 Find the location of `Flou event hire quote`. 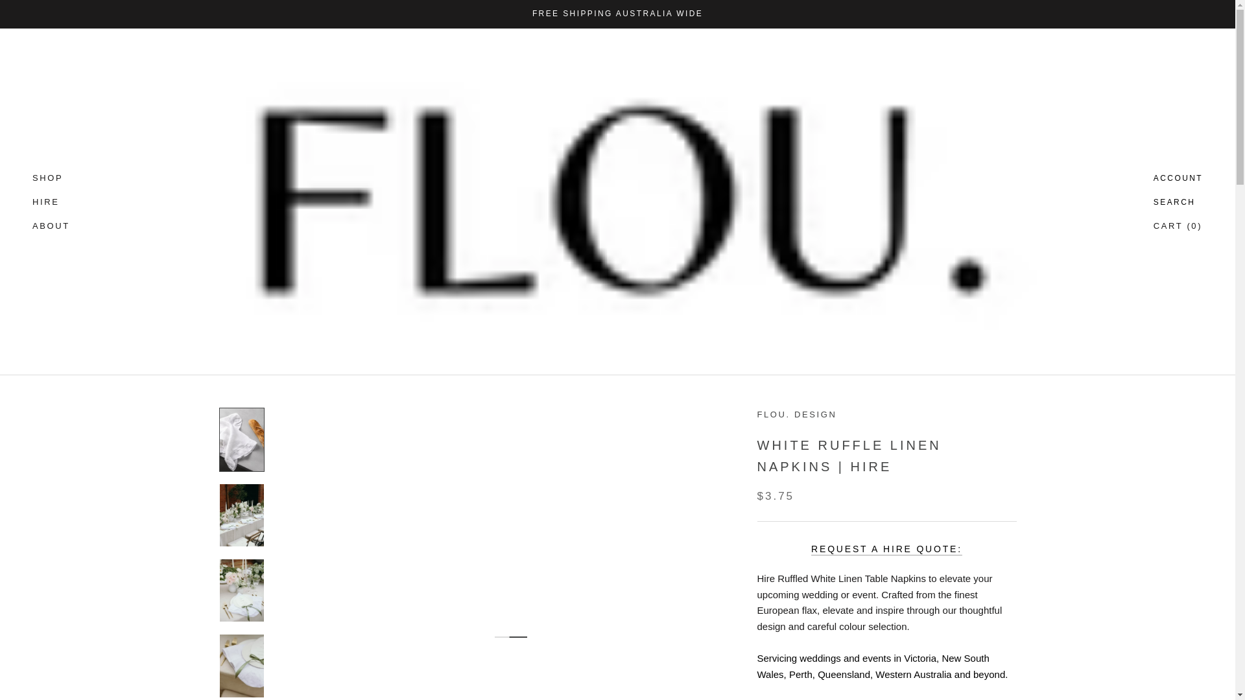

Flou event hire quote is located at coordinates (887, 548).